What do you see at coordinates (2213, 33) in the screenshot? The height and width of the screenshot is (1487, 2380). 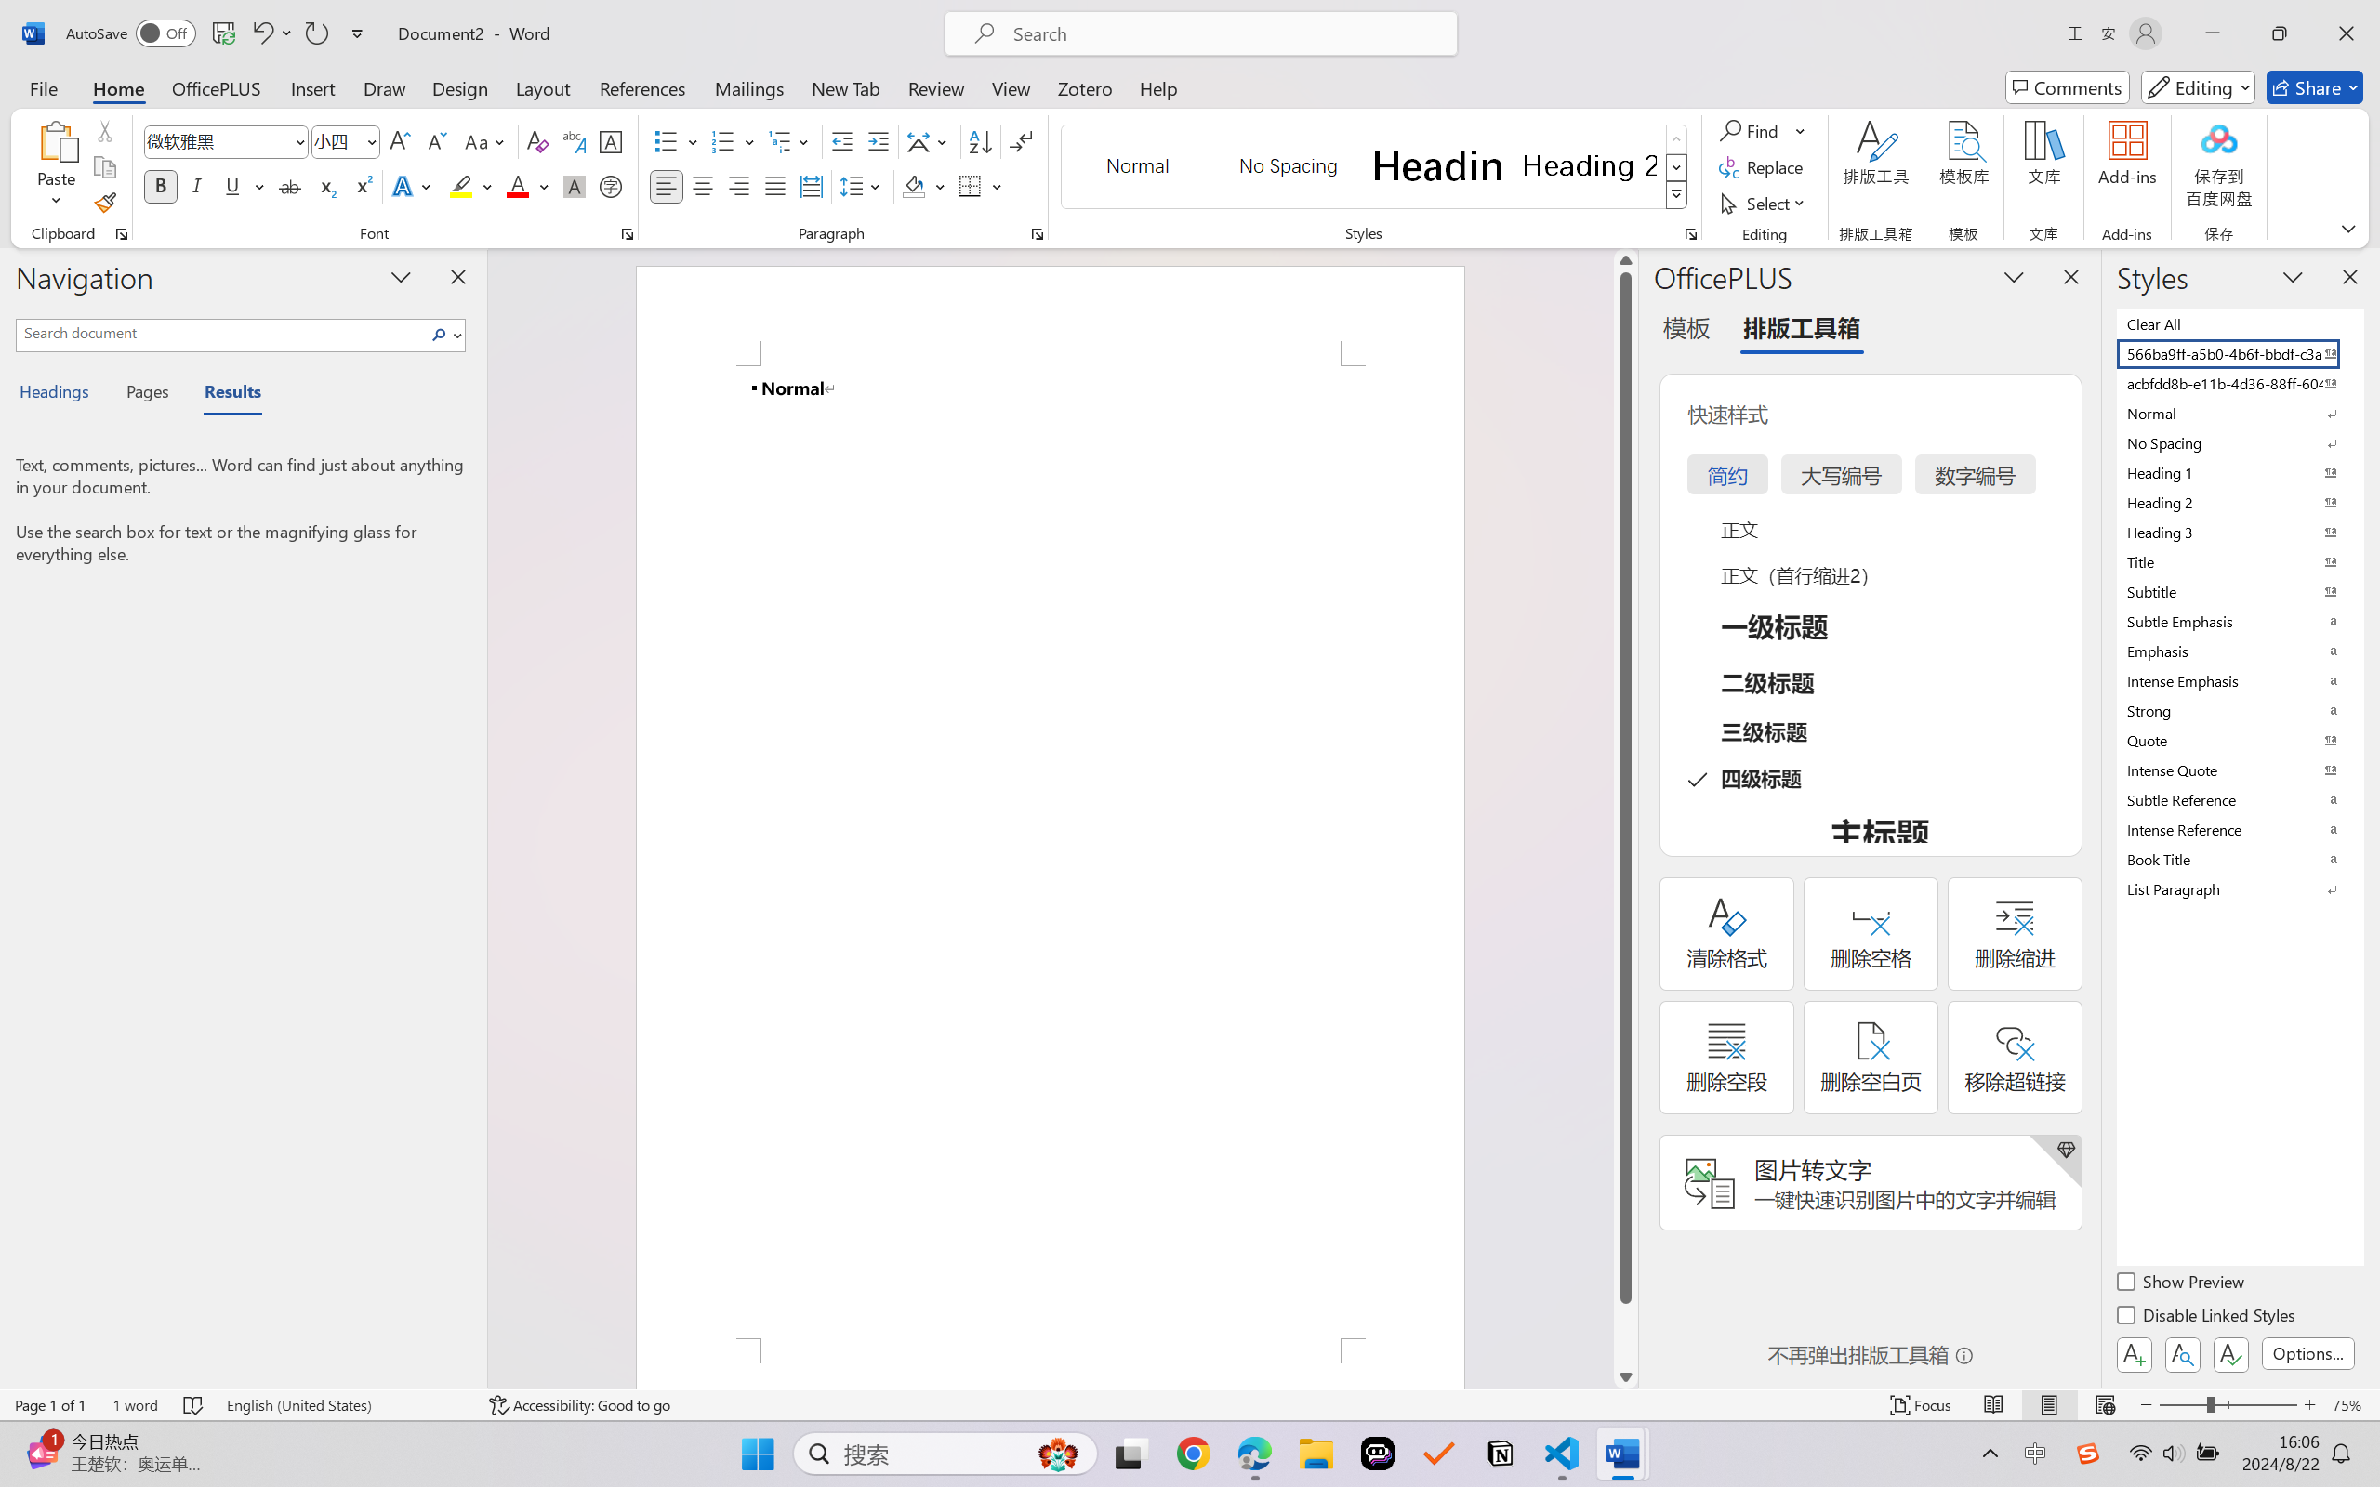 I see `Minimize` at bounding box center [2213, 33].